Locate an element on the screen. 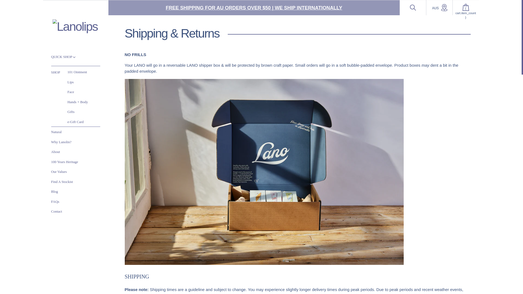  Face is located at coordinates (71, 92).